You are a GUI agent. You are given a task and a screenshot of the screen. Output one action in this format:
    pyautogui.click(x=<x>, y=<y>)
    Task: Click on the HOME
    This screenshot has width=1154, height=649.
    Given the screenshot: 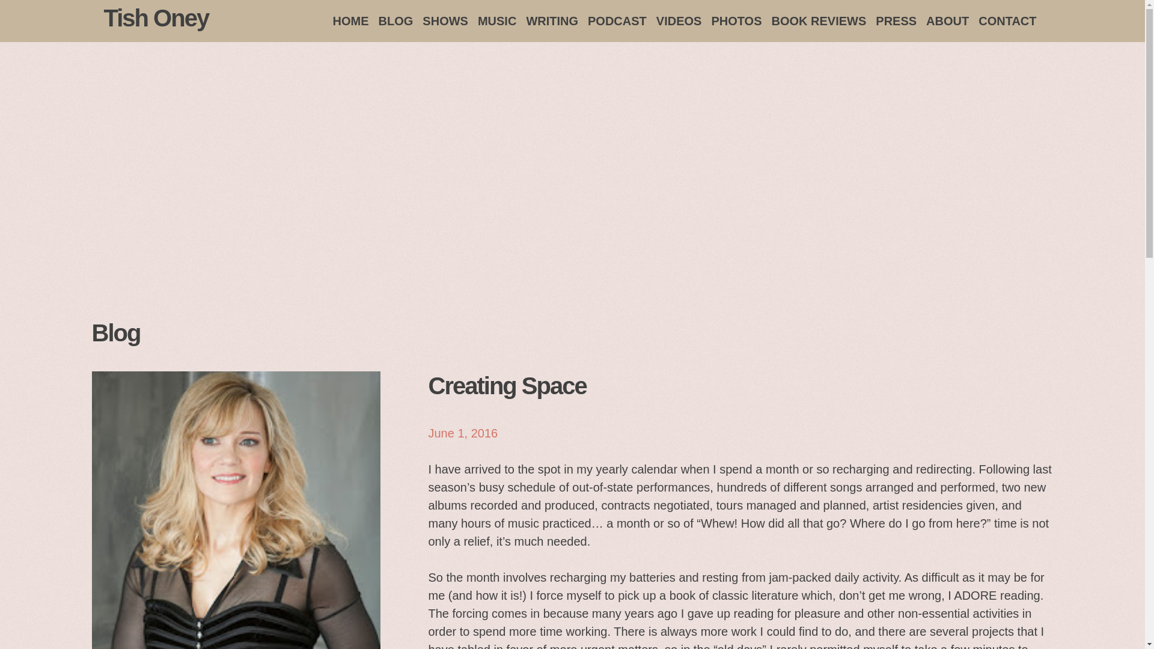 What is the action you would take?
    pyautogui.click(x=351, y=21)
    